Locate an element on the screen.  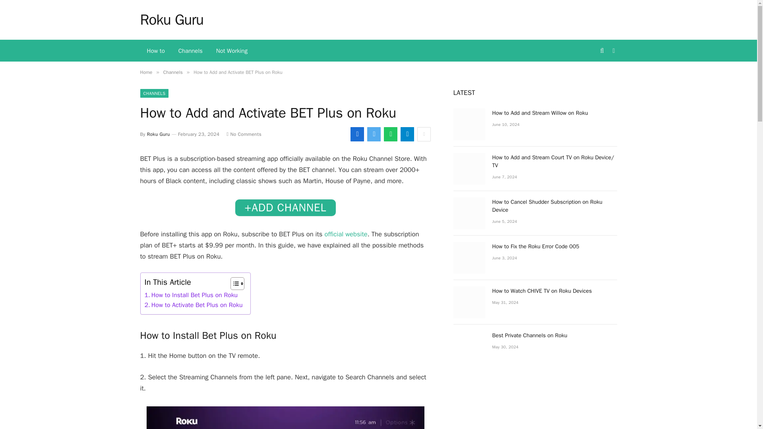
Channels is located at coordinates (190, 51).